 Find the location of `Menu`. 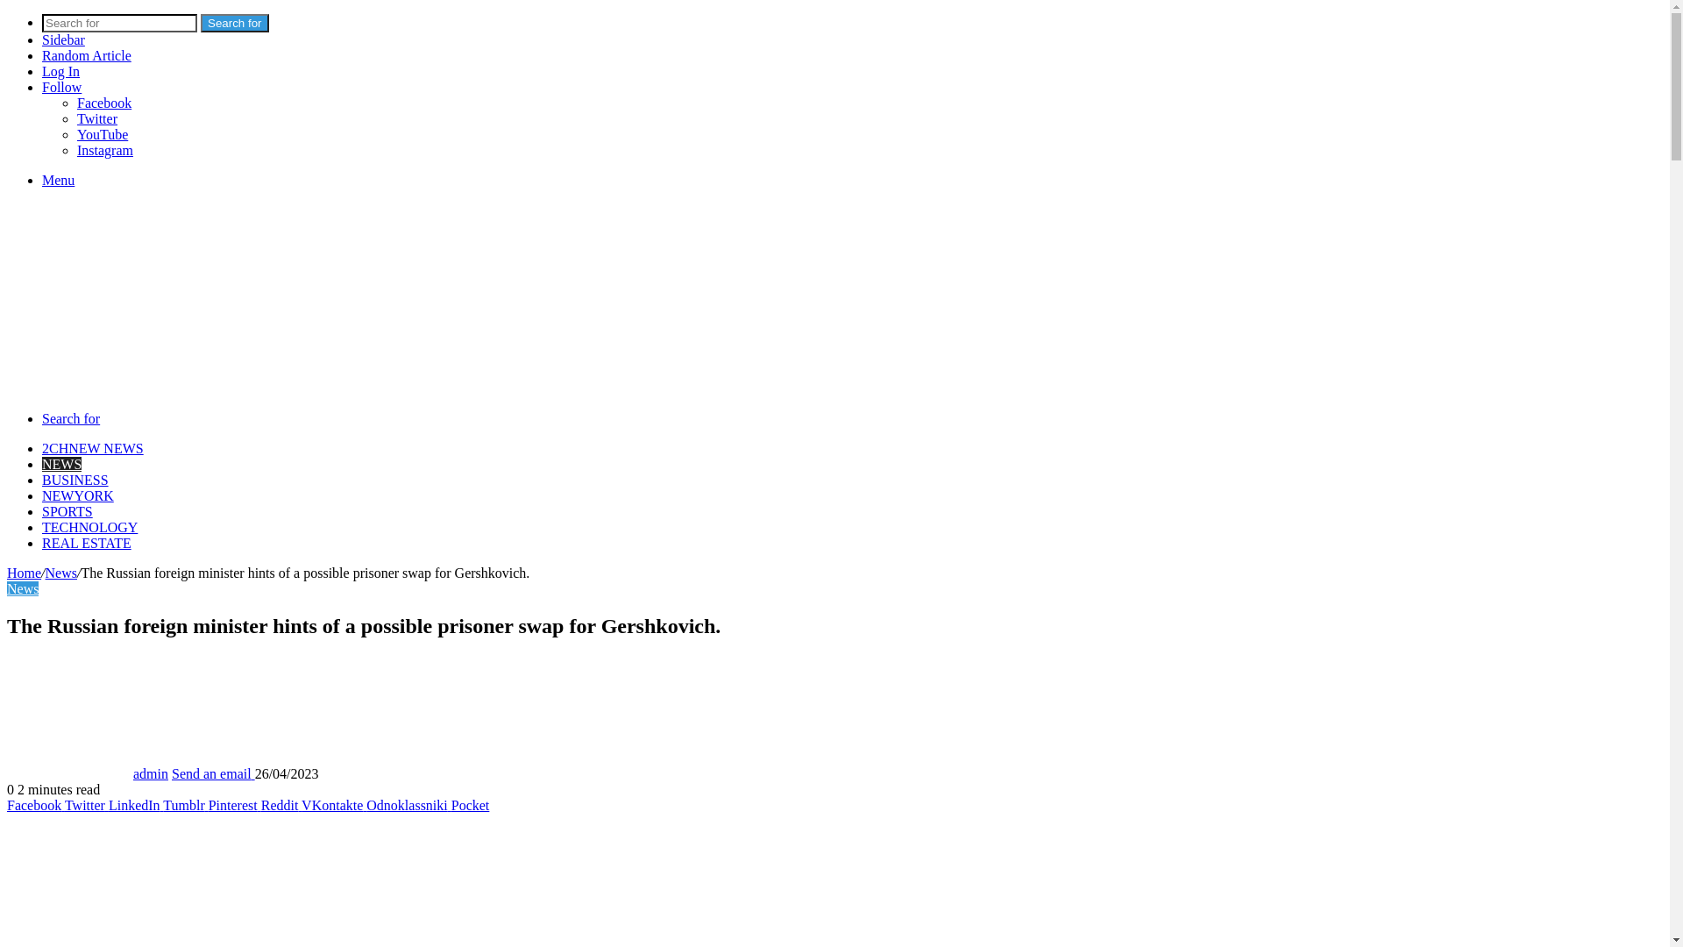

Menu is located at coordinates (58, 181).